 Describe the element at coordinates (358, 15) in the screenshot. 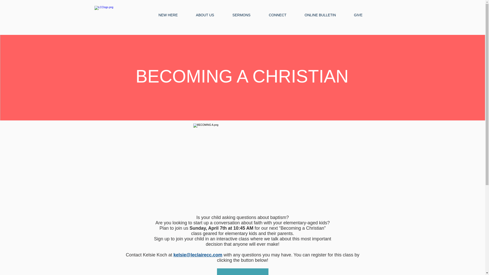

I see `GIVE` at that location.